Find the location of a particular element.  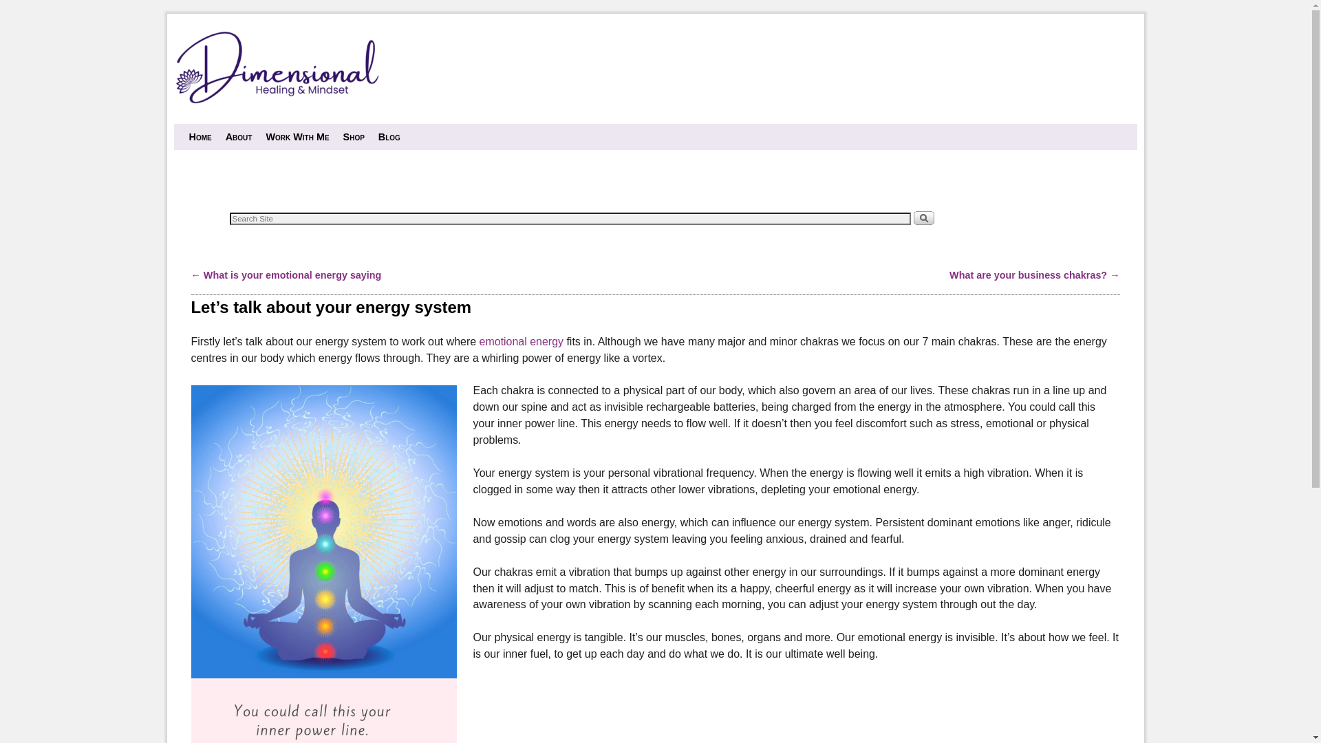

Skip to primary content is located at coordinates (216, 130).